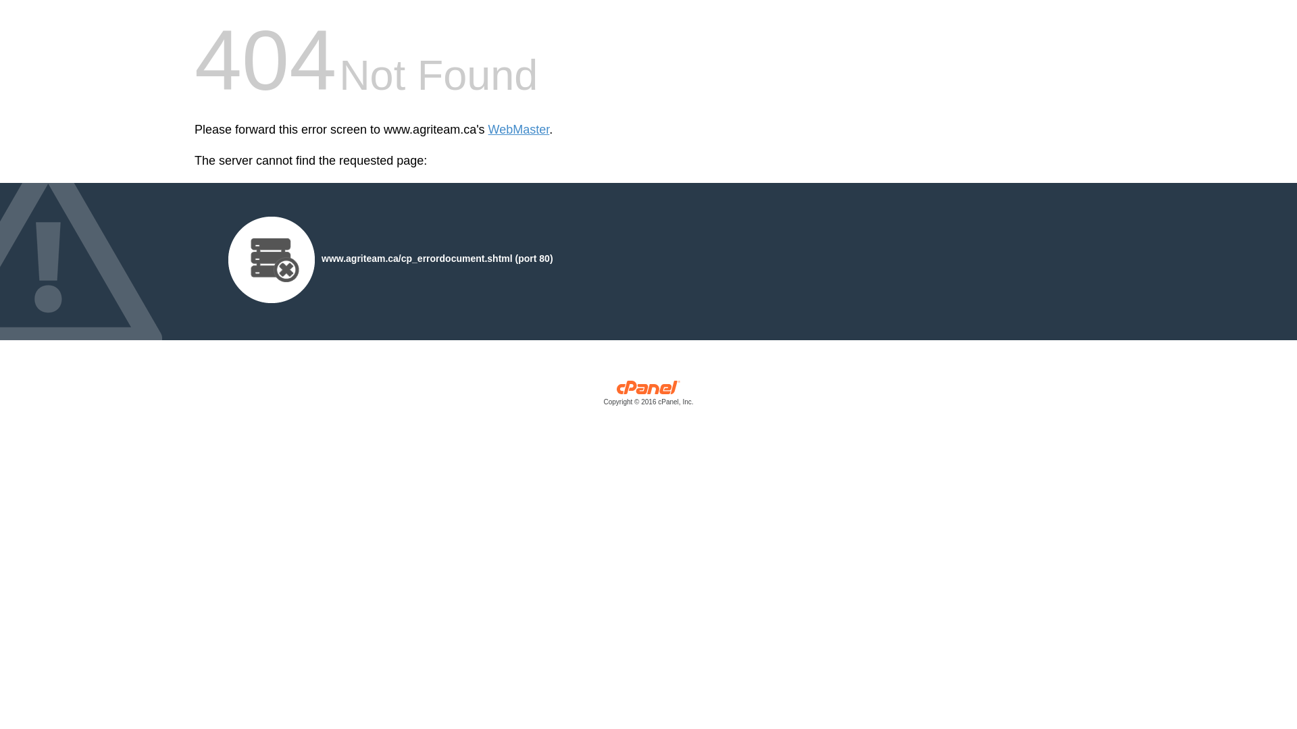  I want to click on WebMaster, so click(519, 130).